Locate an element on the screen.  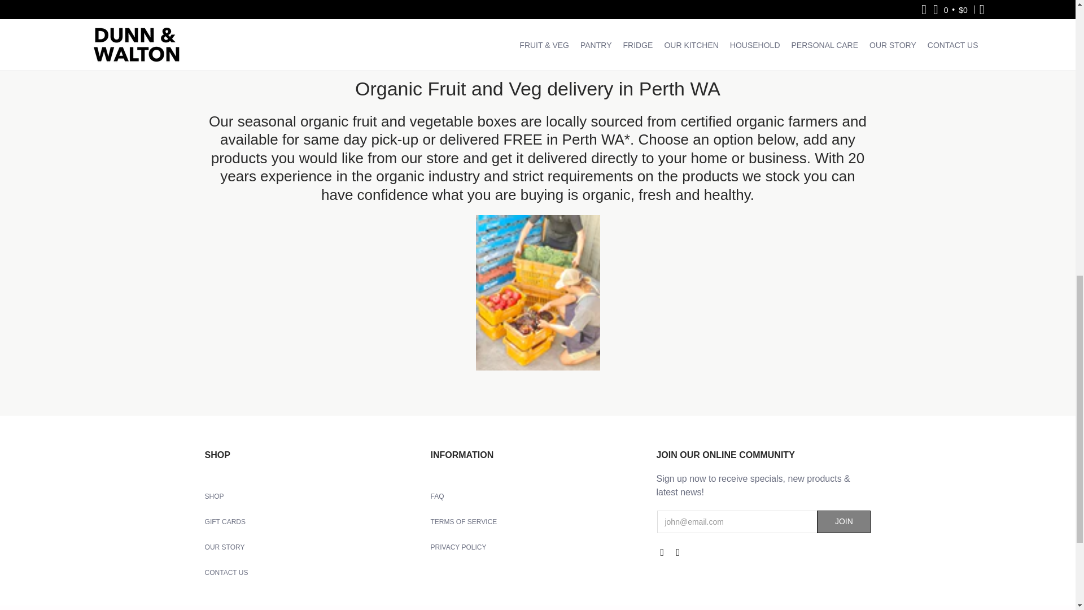
JOIN is located at coordinates (843, 521).